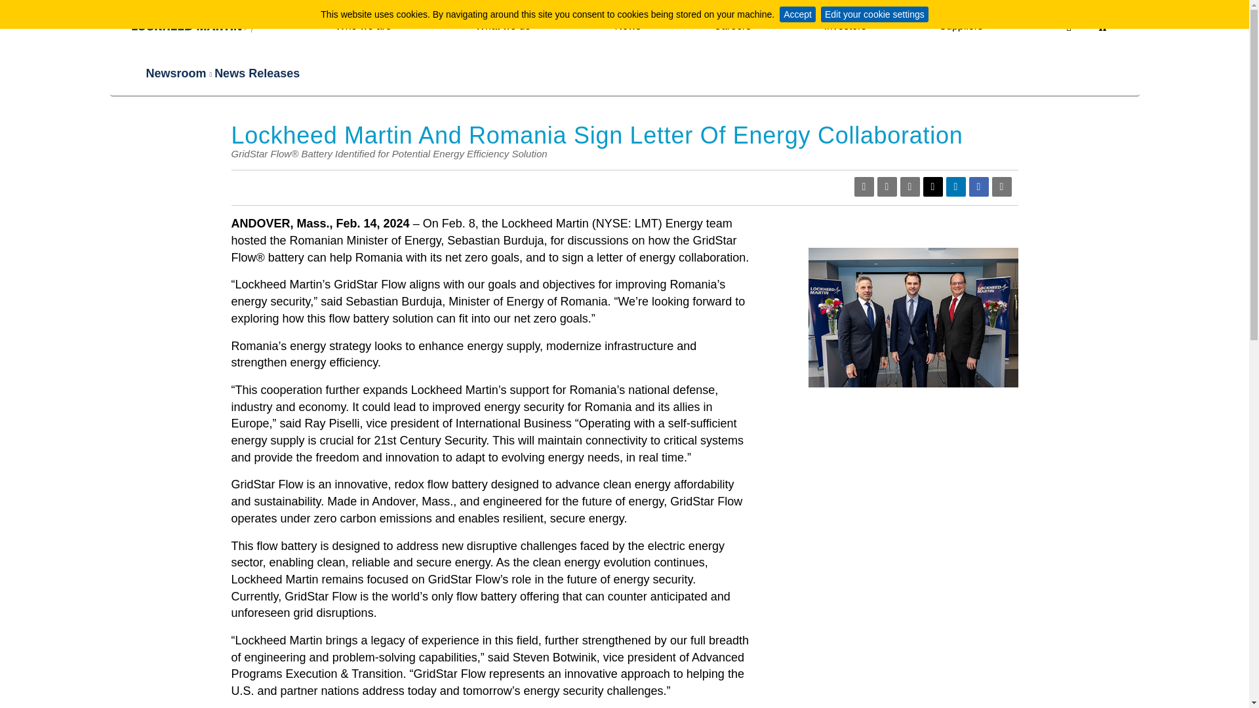 This screenshot has width=1259, height=708. What do you see at coordinates (508, 28) in the screenshot?
I see `What we do` at bounding box center [508, 28].